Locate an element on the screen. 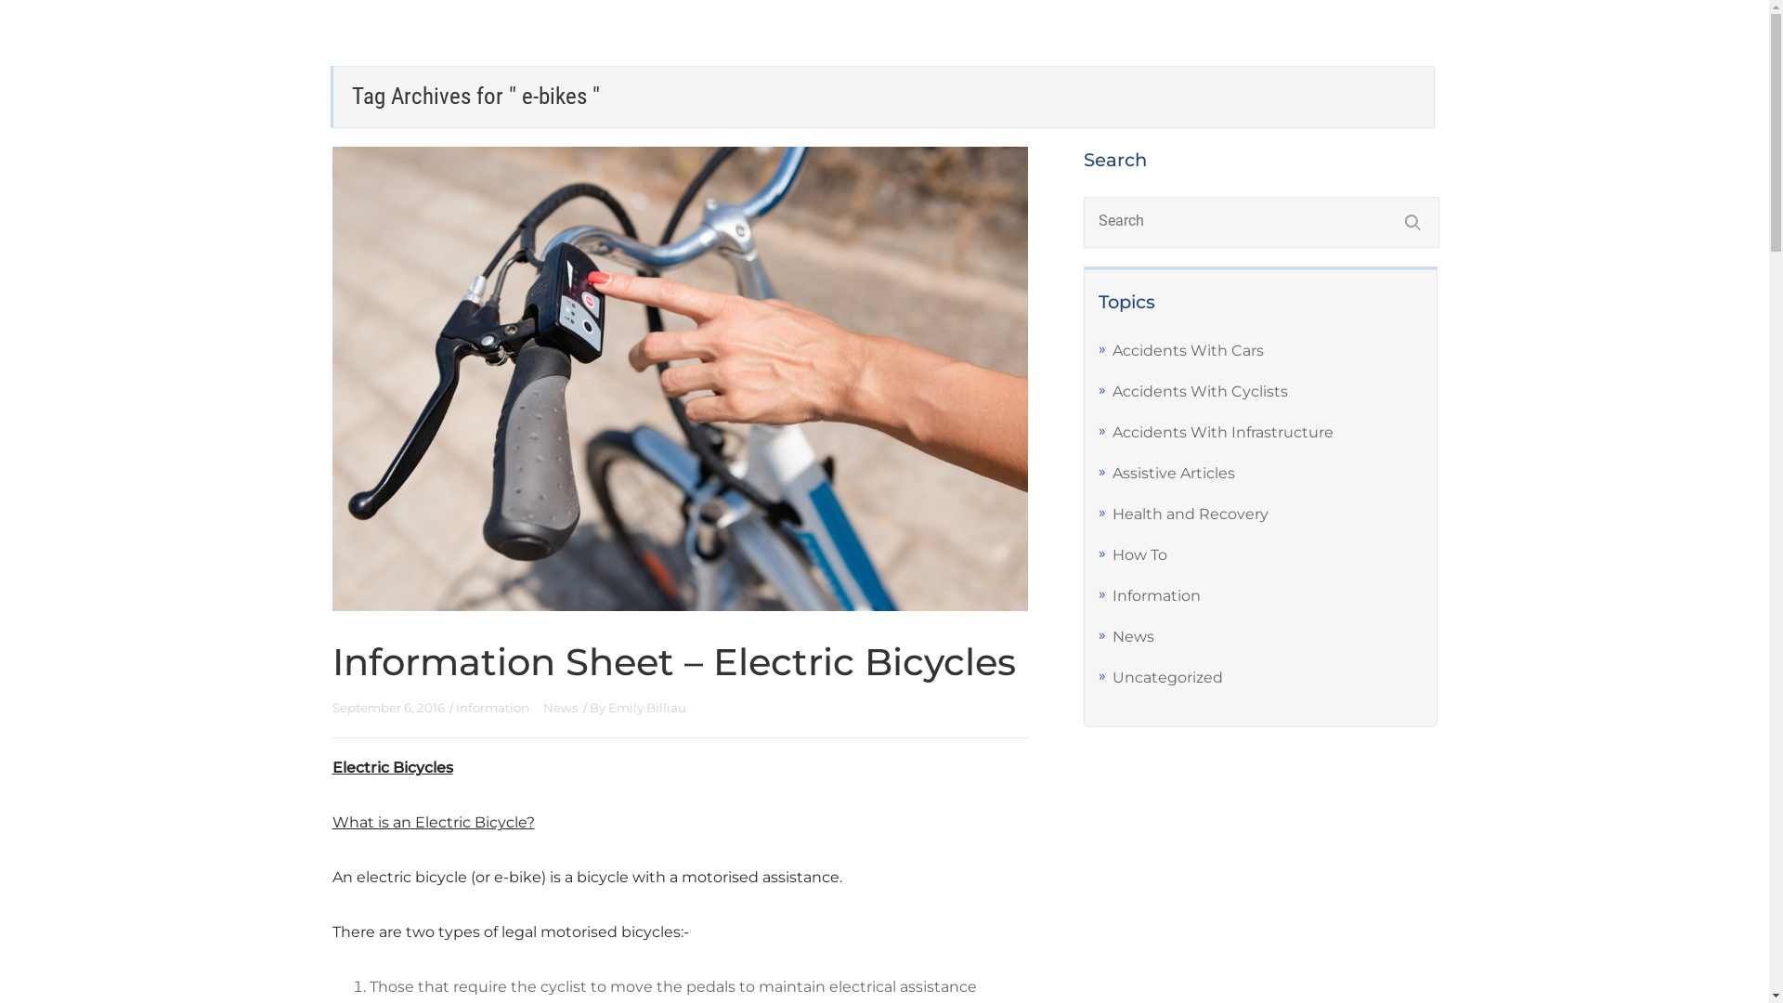 The width and height of the screenshot is (1783, 1003). How To is located at coordinates (1140, 555).